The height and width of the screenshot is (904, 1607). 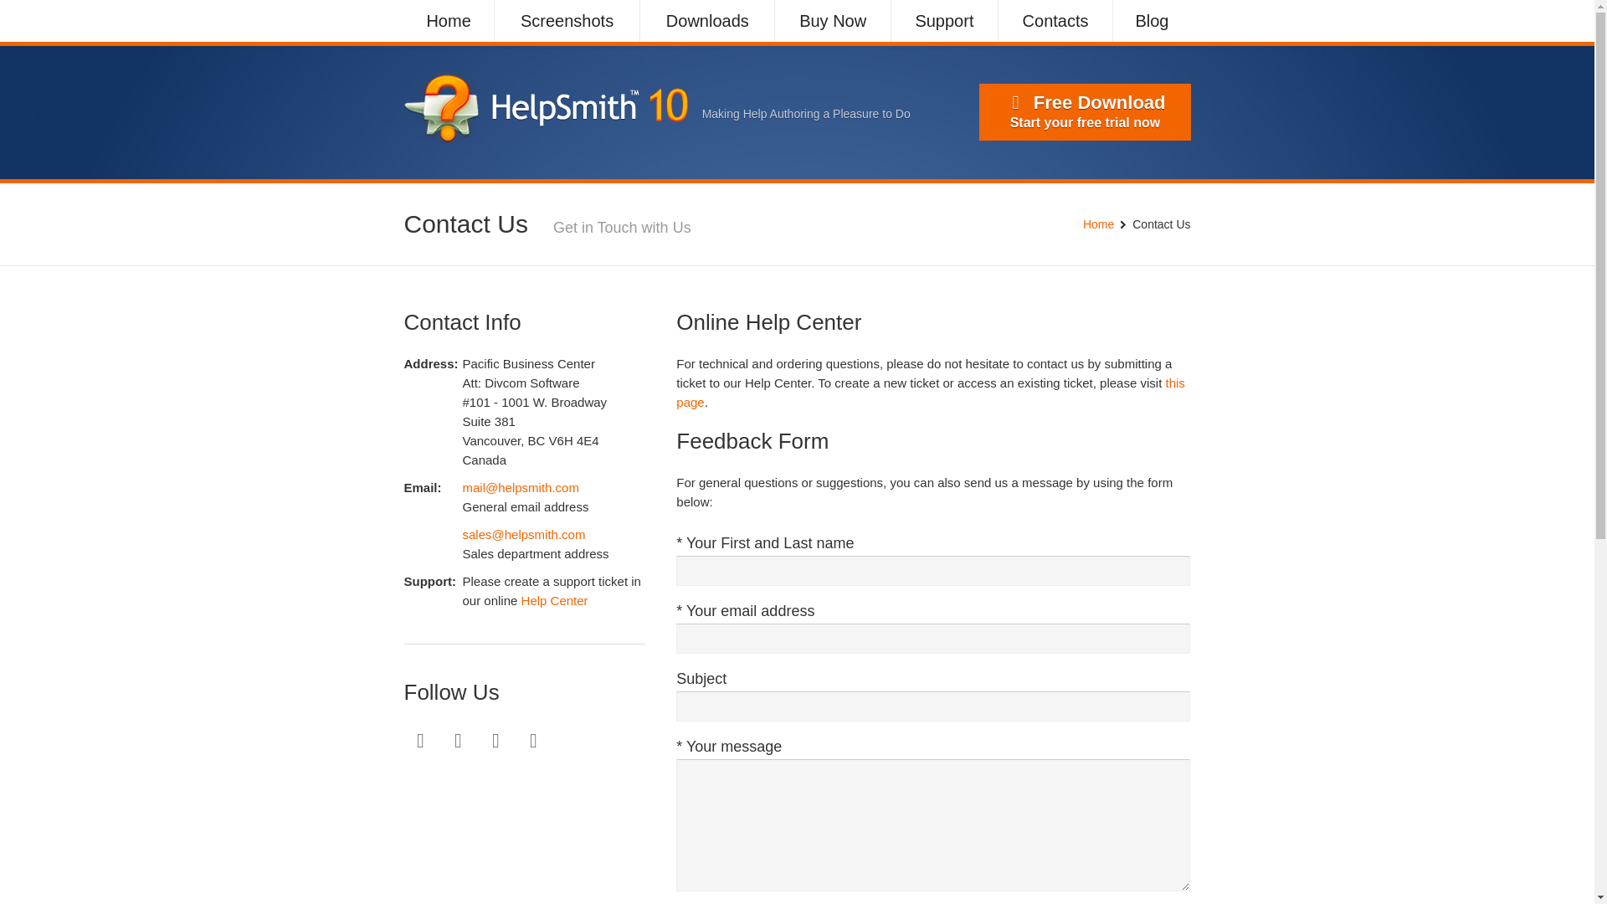 What do you see at coordinates (944, 20) in the screenshot?
I see `Support` at bounding box center [944, 20].